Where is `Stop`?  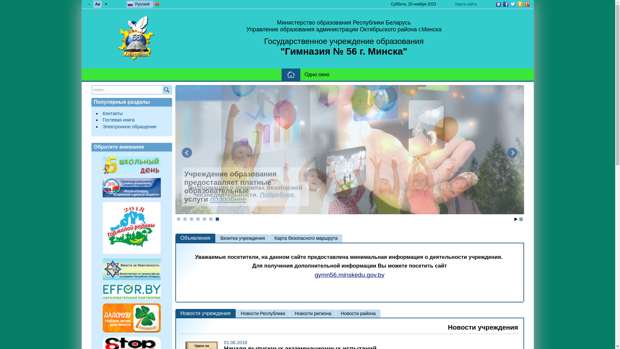 Stop is located at coordinates (521, 219).